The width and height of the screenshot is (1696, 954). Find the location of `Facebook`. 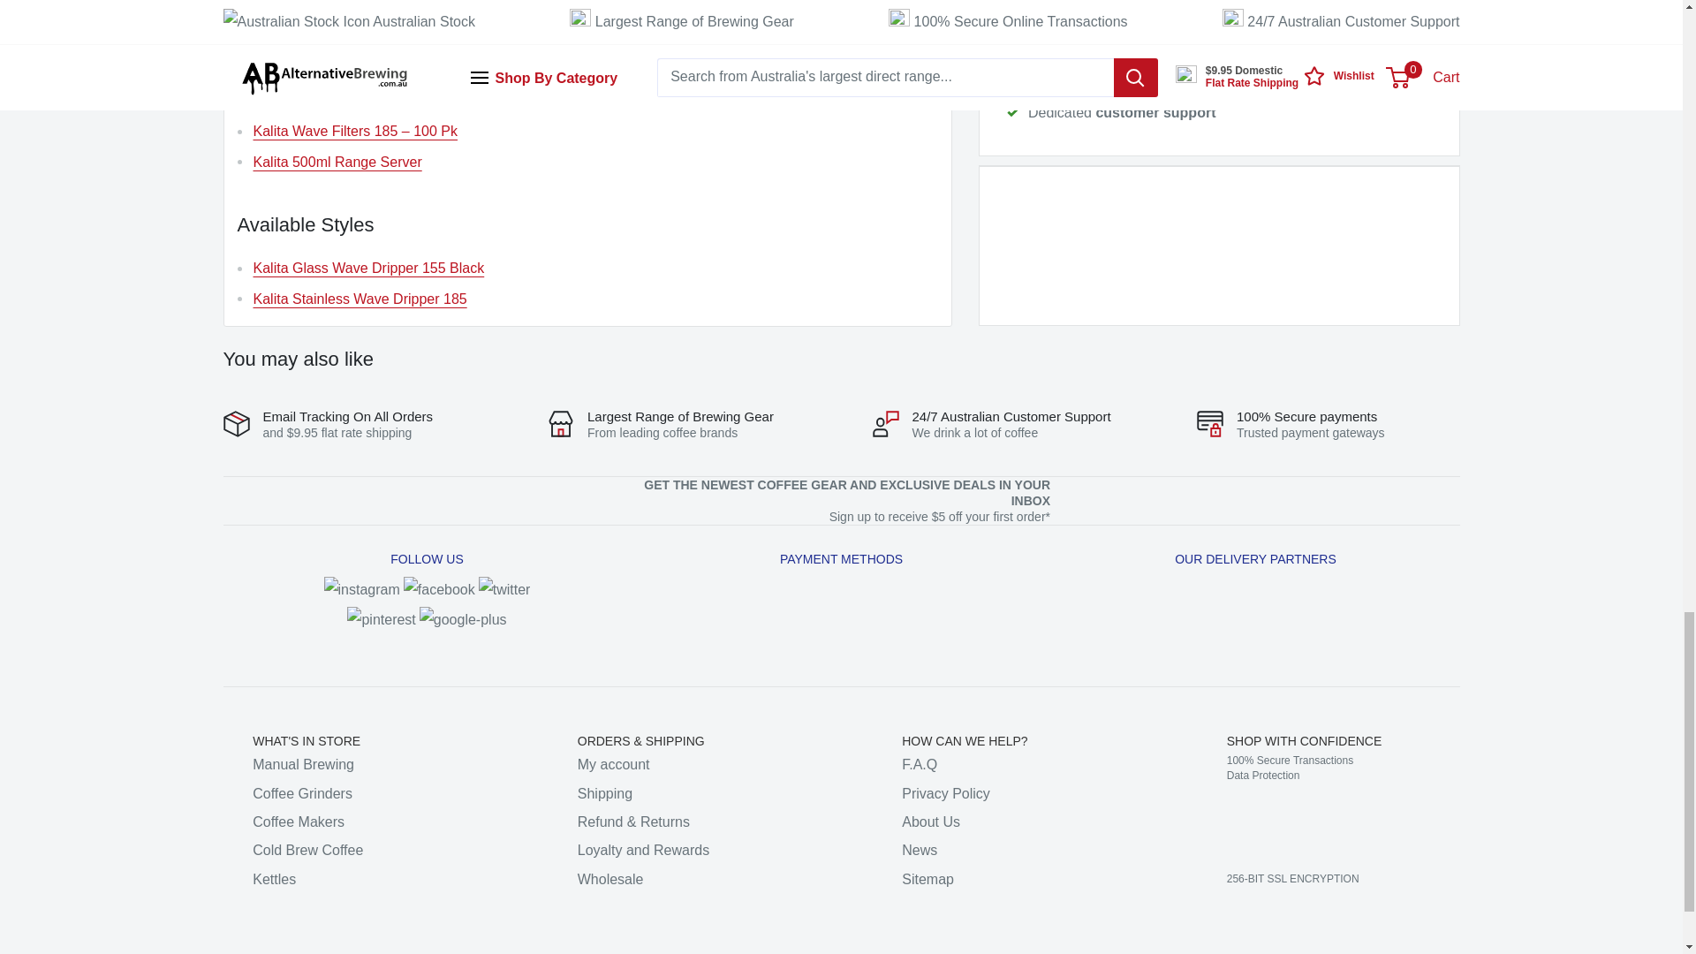

Facebook is located at coordinates (438, 589).